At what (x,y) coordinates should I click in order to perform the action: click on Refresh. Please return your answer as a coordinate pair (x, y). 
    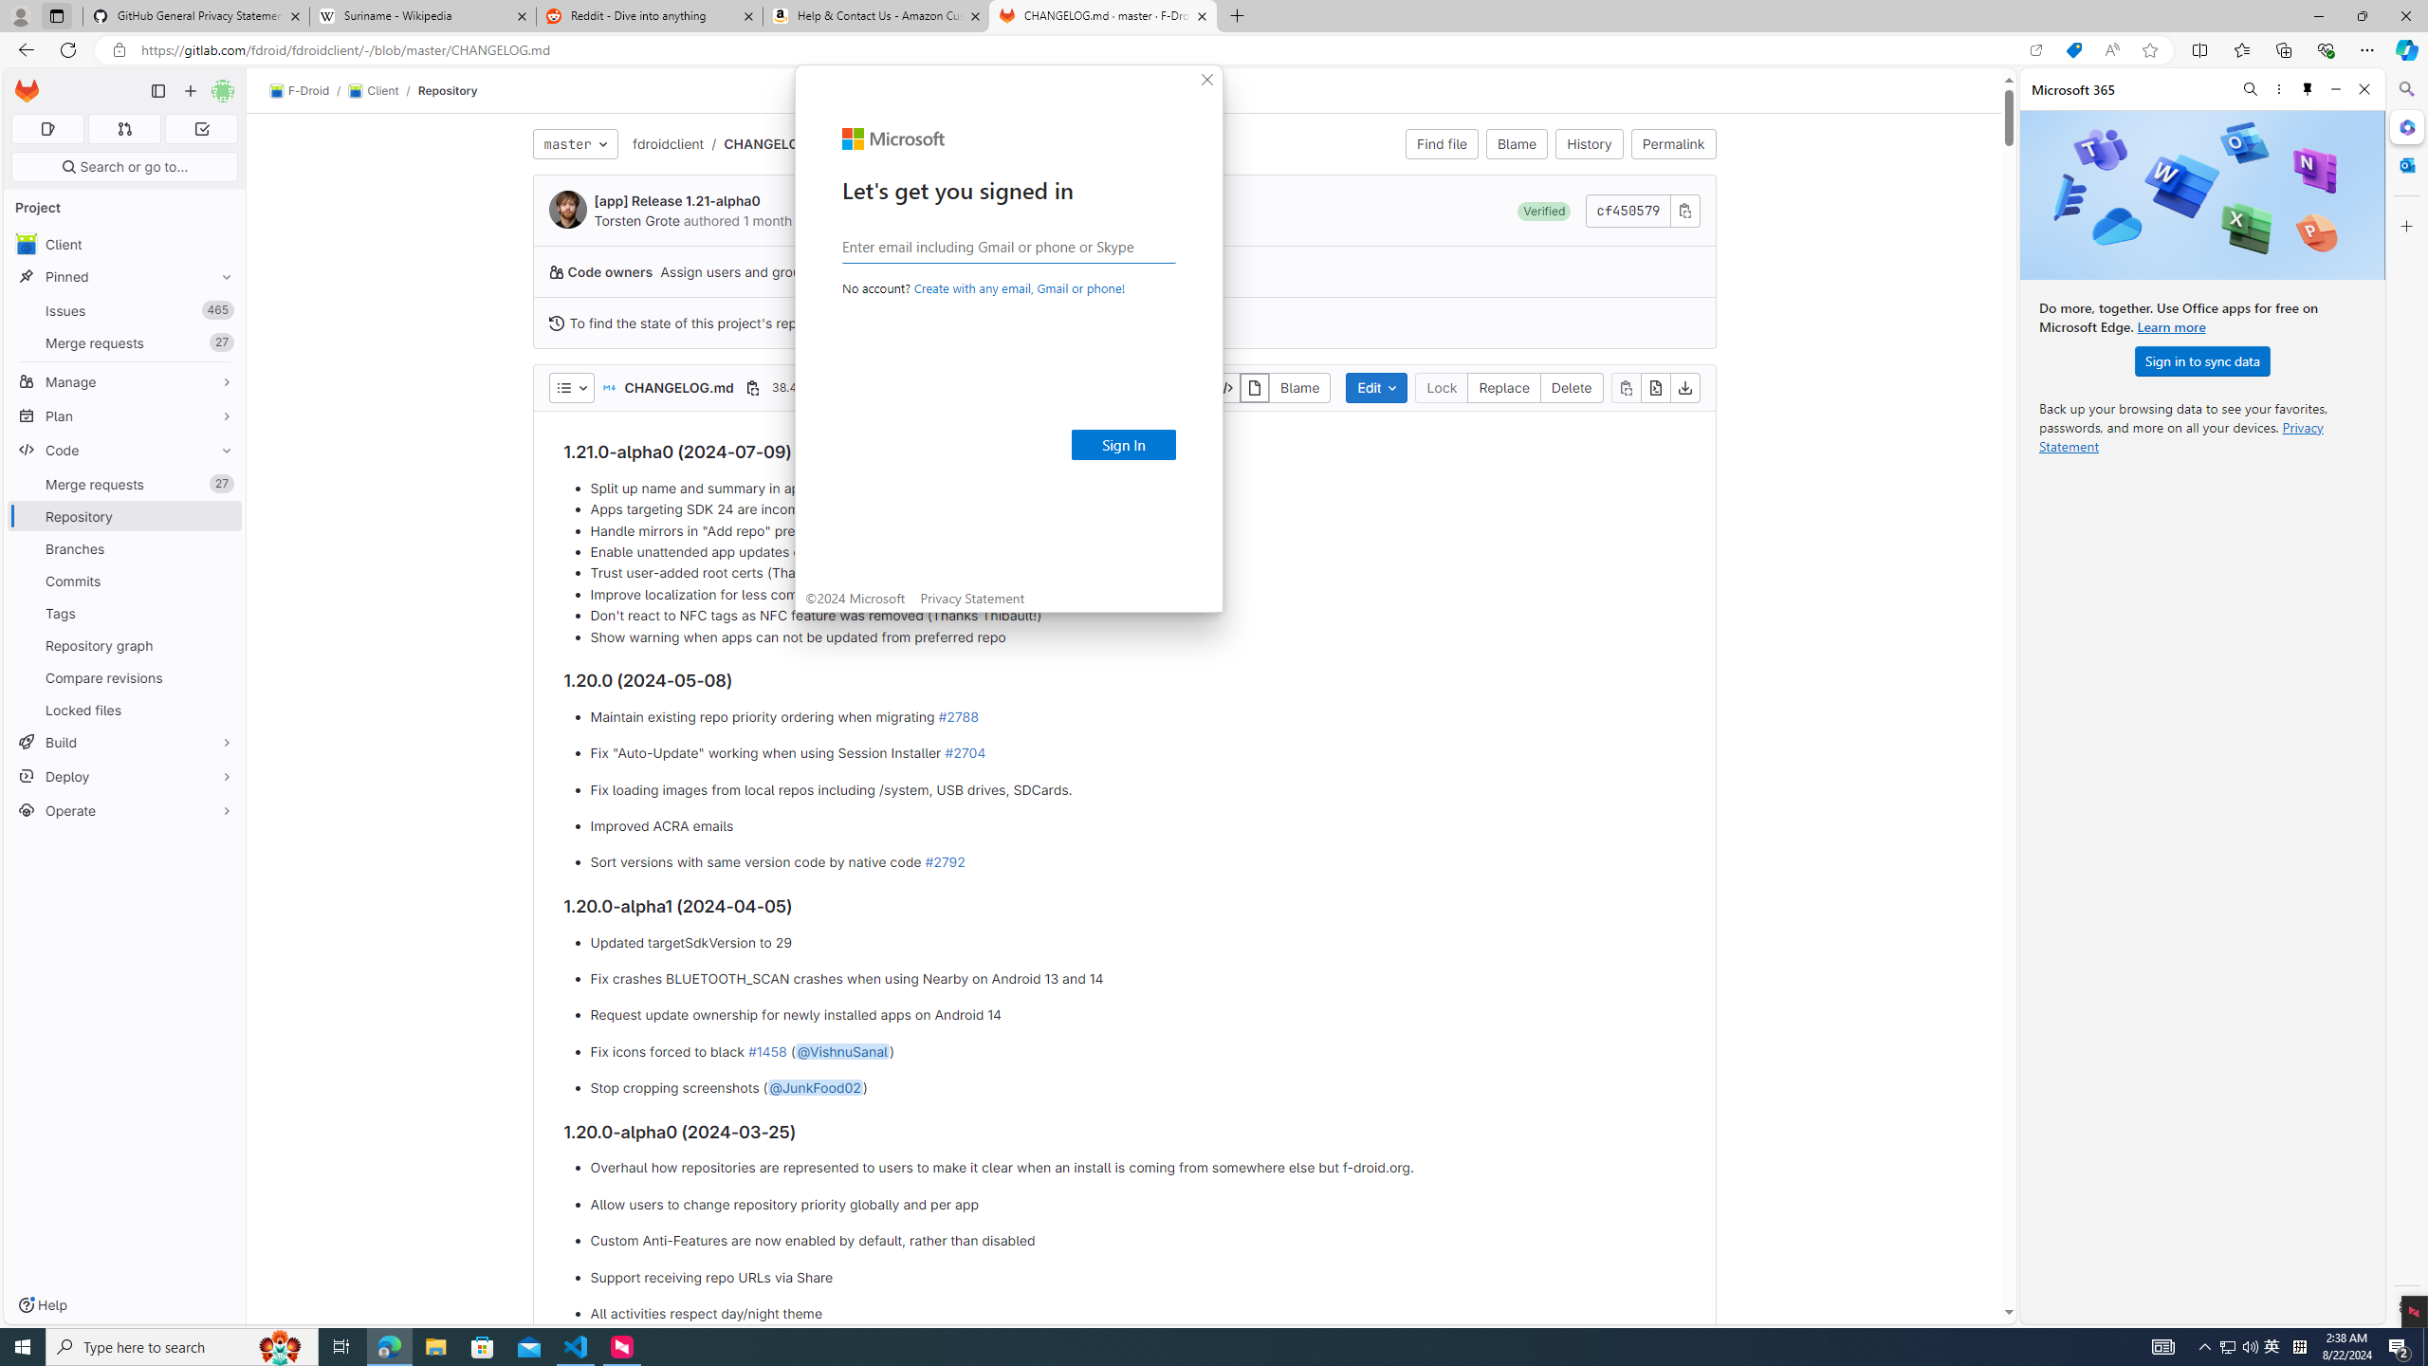
    Looking at the image, I should click on (1684, 211).